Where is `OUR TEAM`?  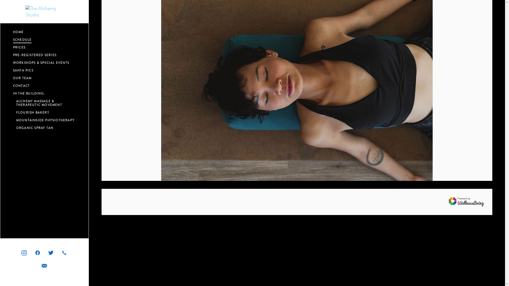
OUR TEAM is located at coordinates (22, 78).